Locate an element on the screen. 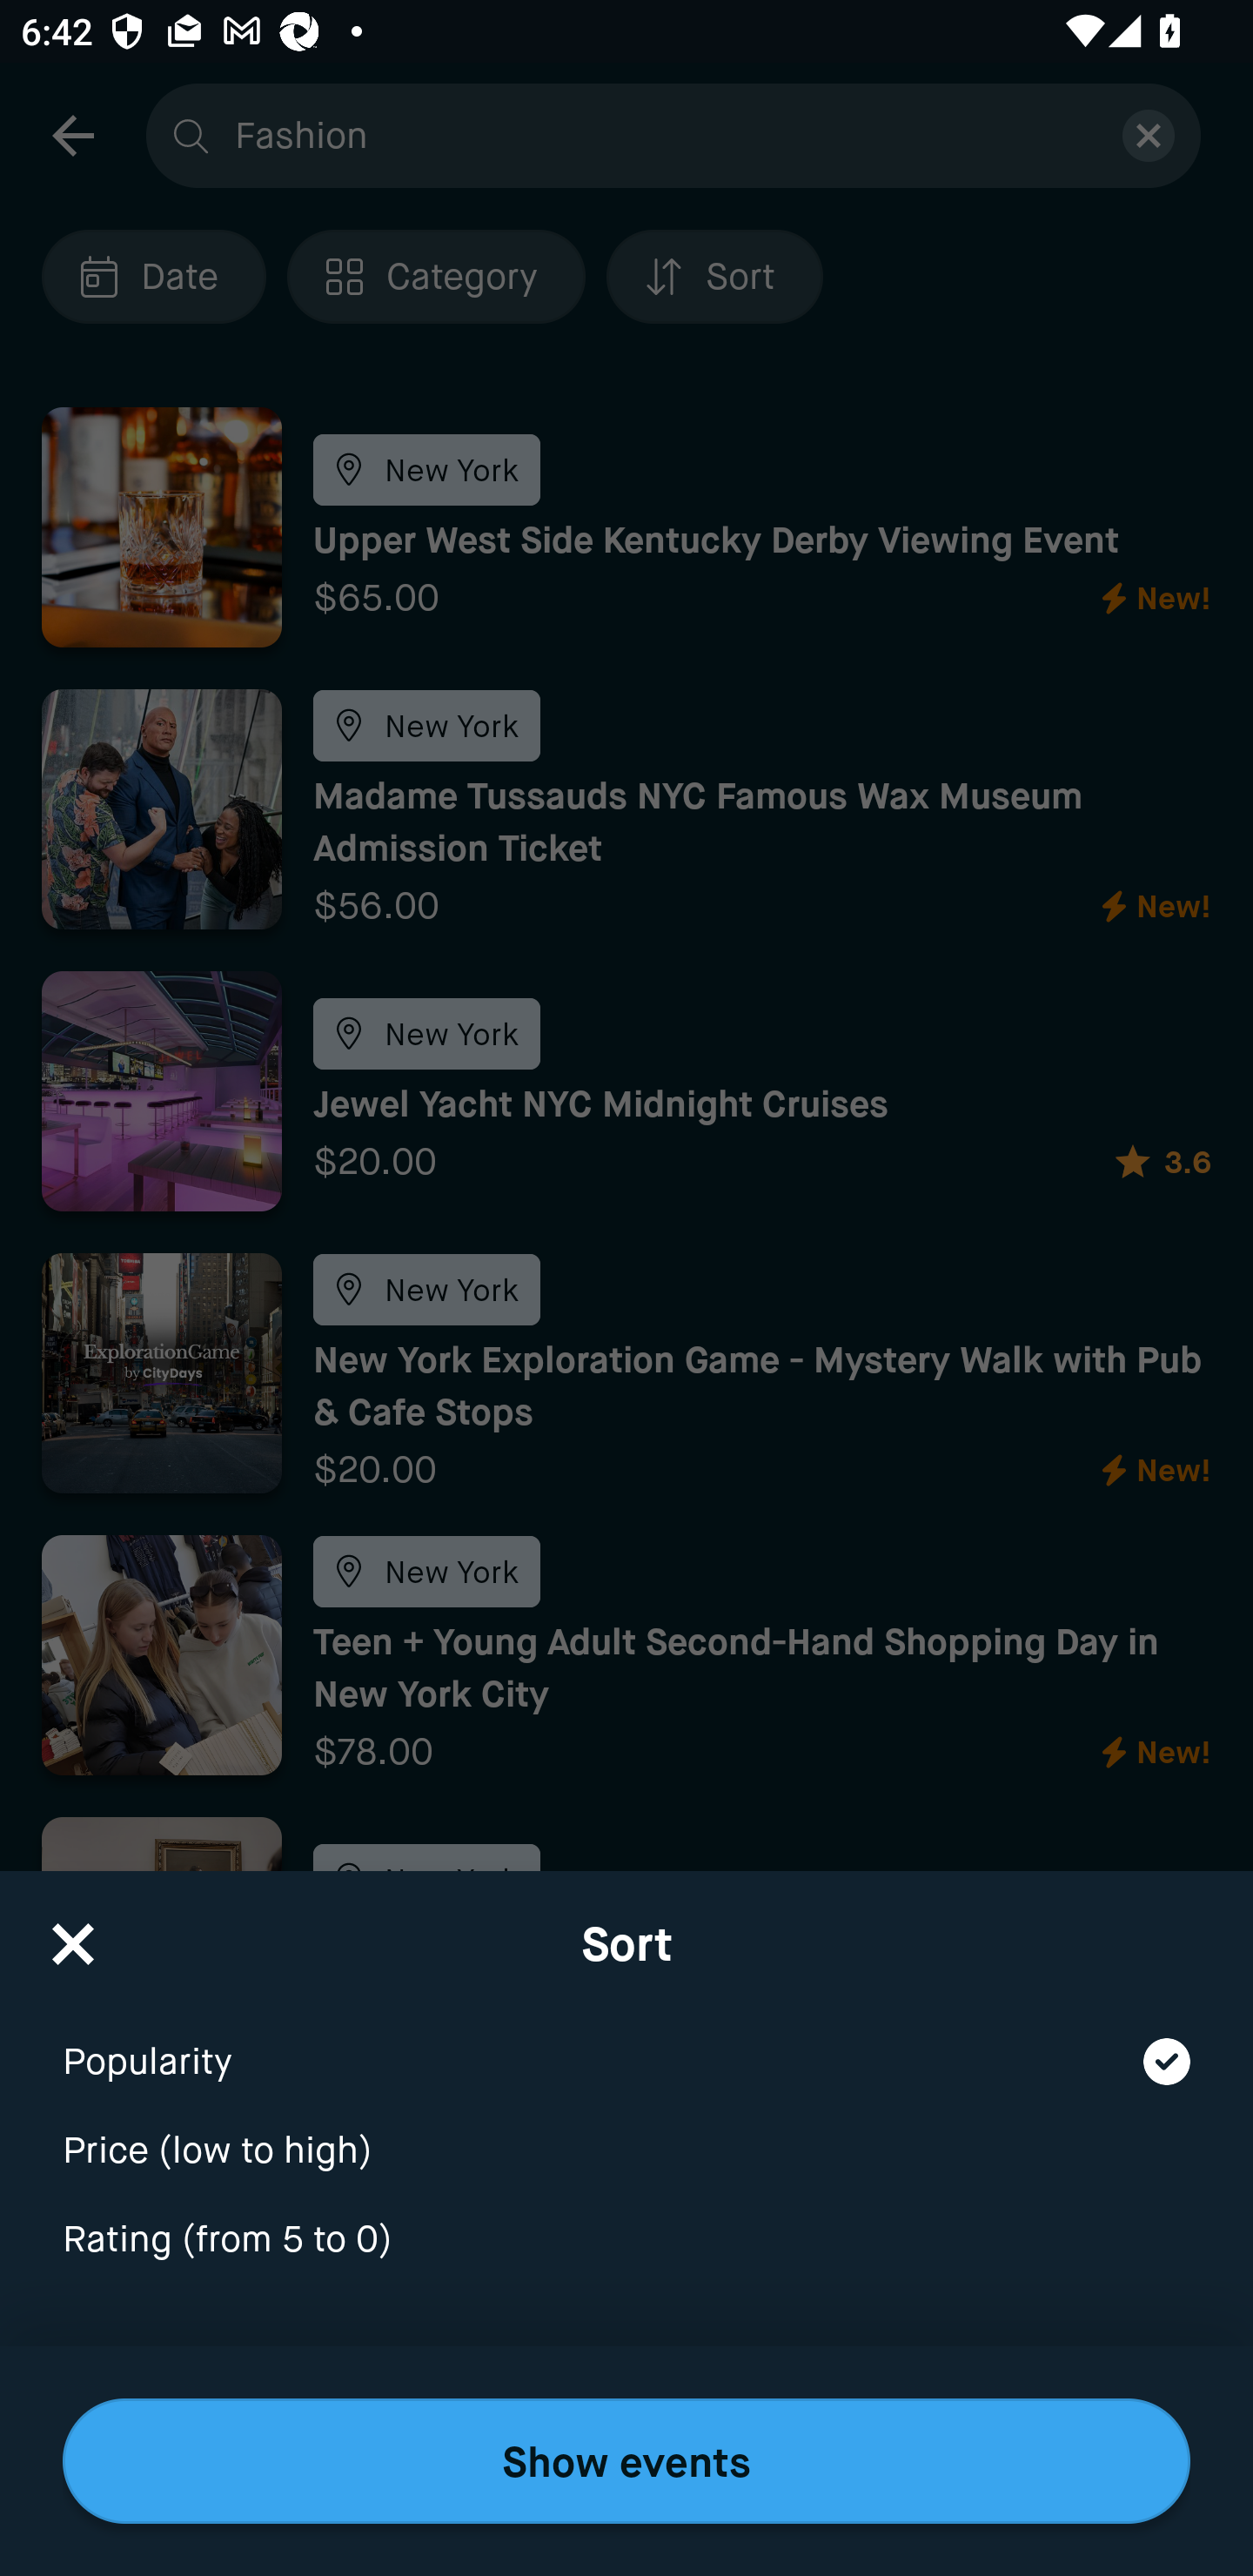  Price (low to high) is located at coordinates (626, 2131).